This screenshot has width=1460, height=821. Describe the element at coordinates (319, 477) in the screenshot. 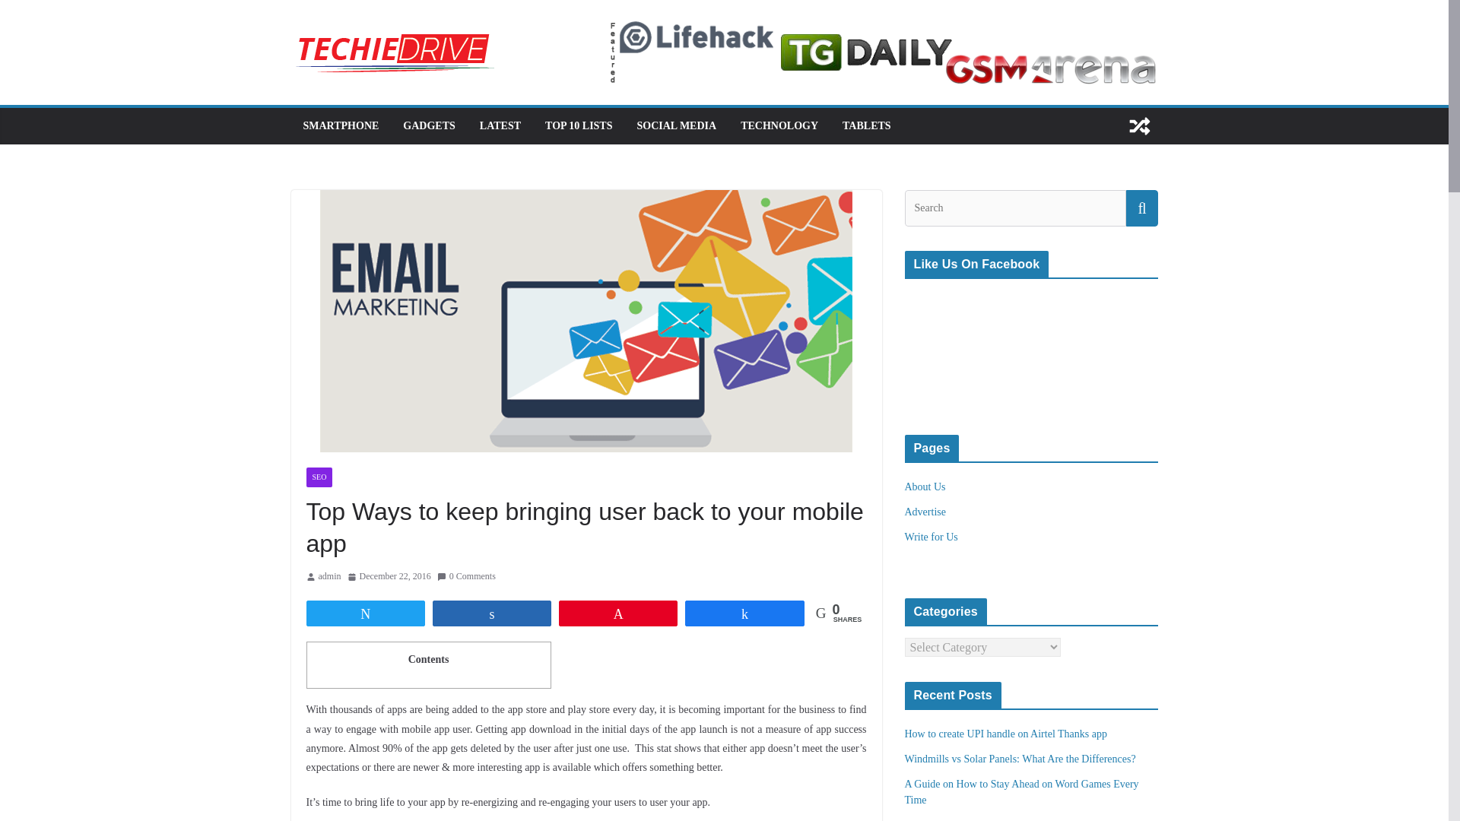

I see `SEO` at that location.